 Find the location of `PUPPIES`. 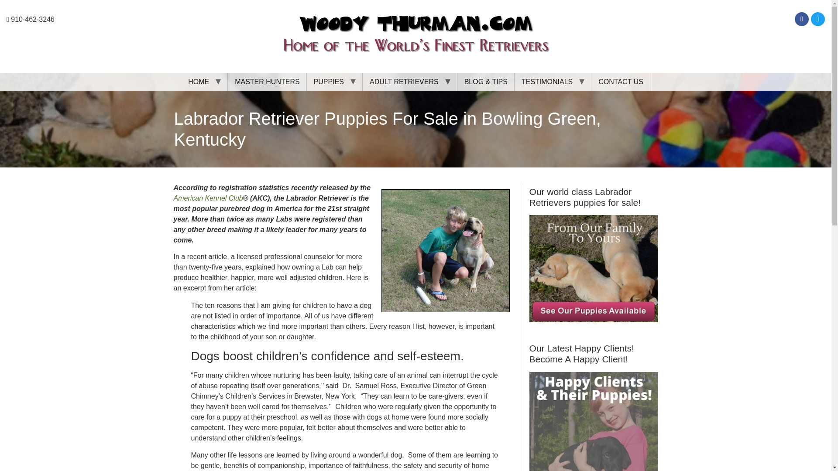

PUPPIES is located at coordinates (329, 82).